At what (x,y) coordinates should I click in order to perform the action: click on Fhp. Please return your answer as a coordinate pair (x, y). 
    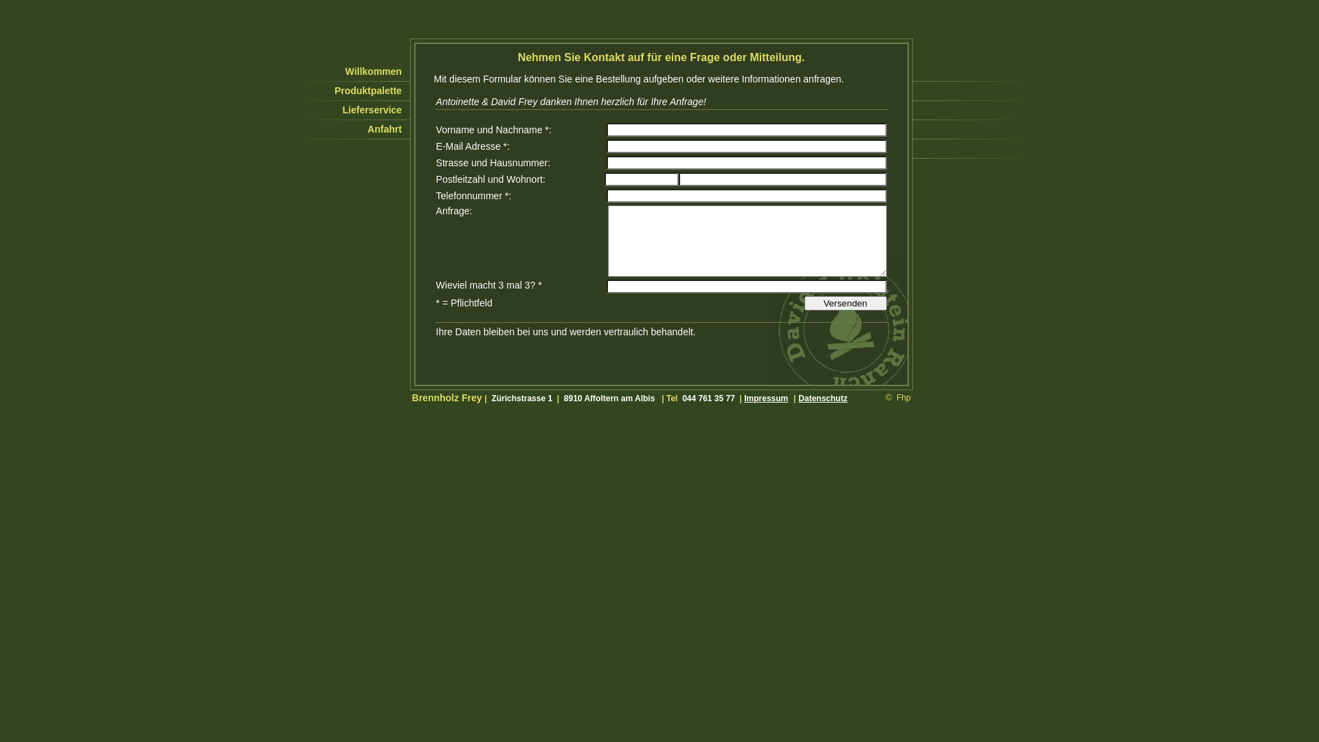
    Looking at the image, I should click on (904, 398).